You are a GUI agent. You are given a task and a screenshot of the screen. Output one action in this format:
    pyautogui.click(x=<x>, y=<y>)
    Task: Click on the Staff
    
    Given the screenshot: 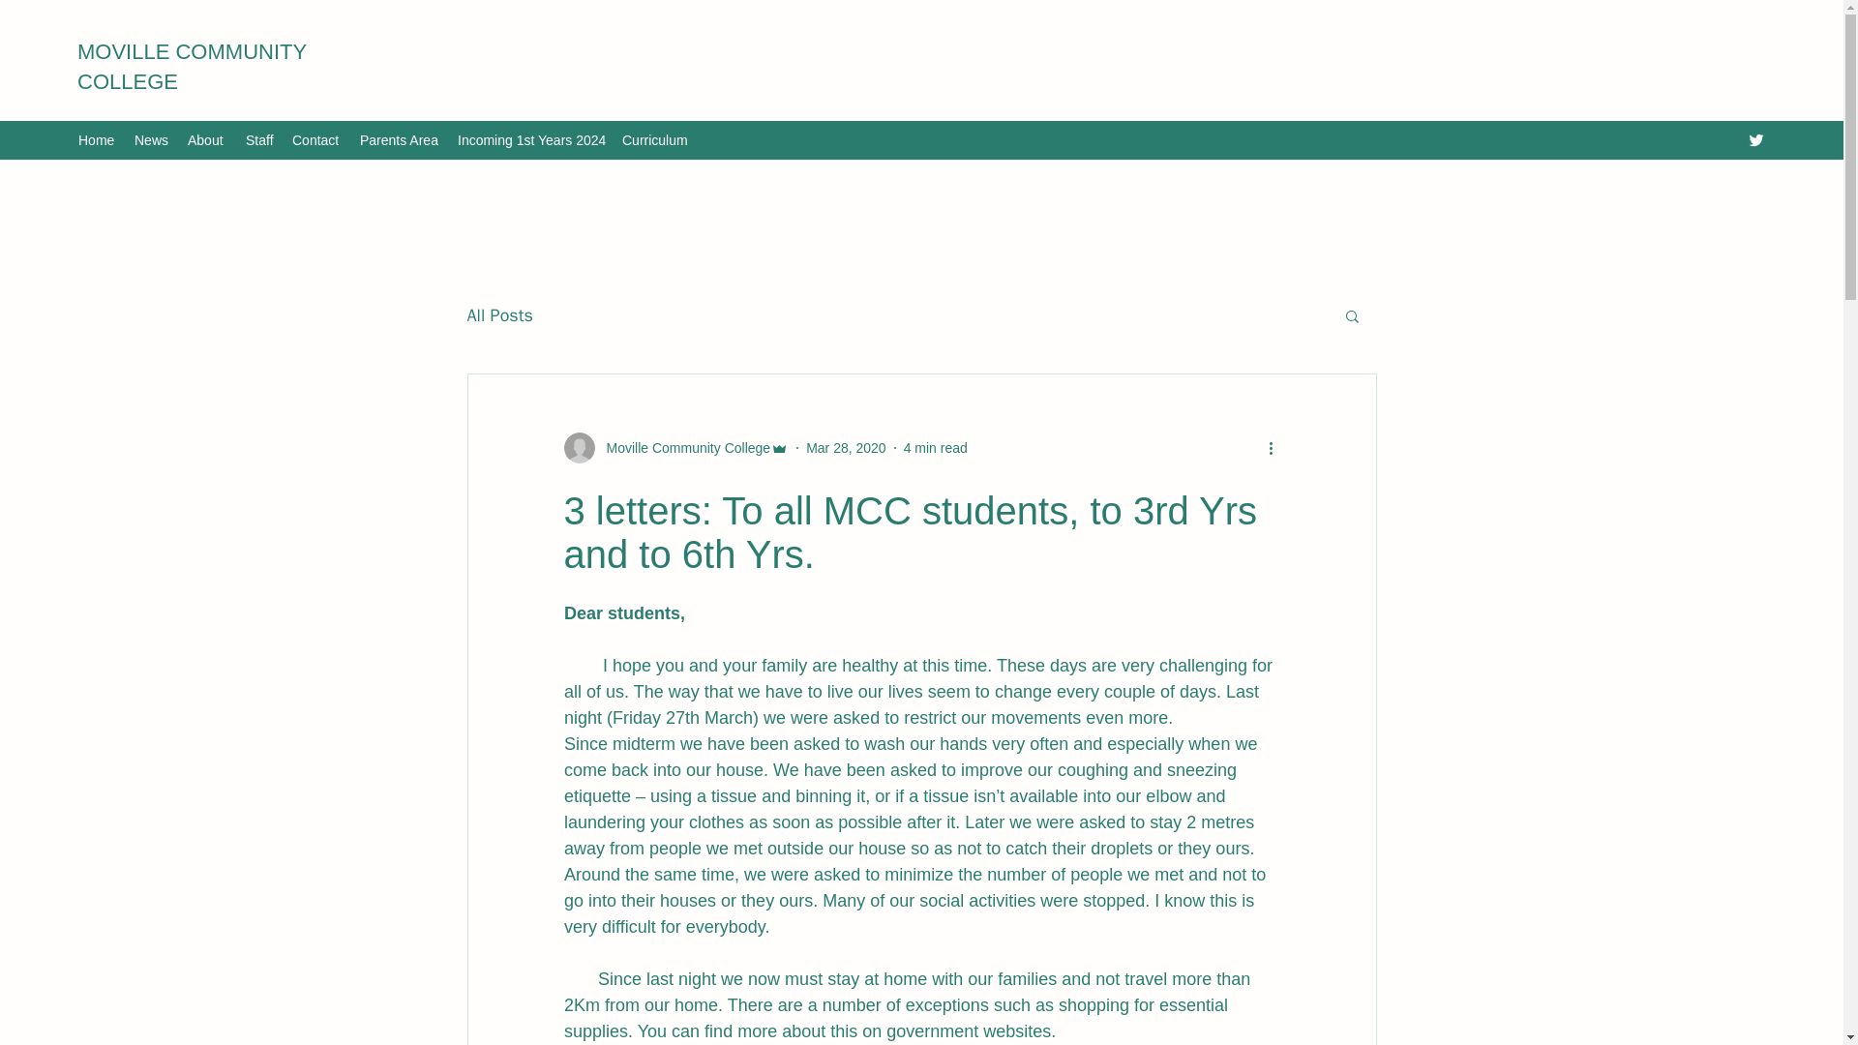 What is the action you would take?
    pyautogui.click(x=258, y=139)
    